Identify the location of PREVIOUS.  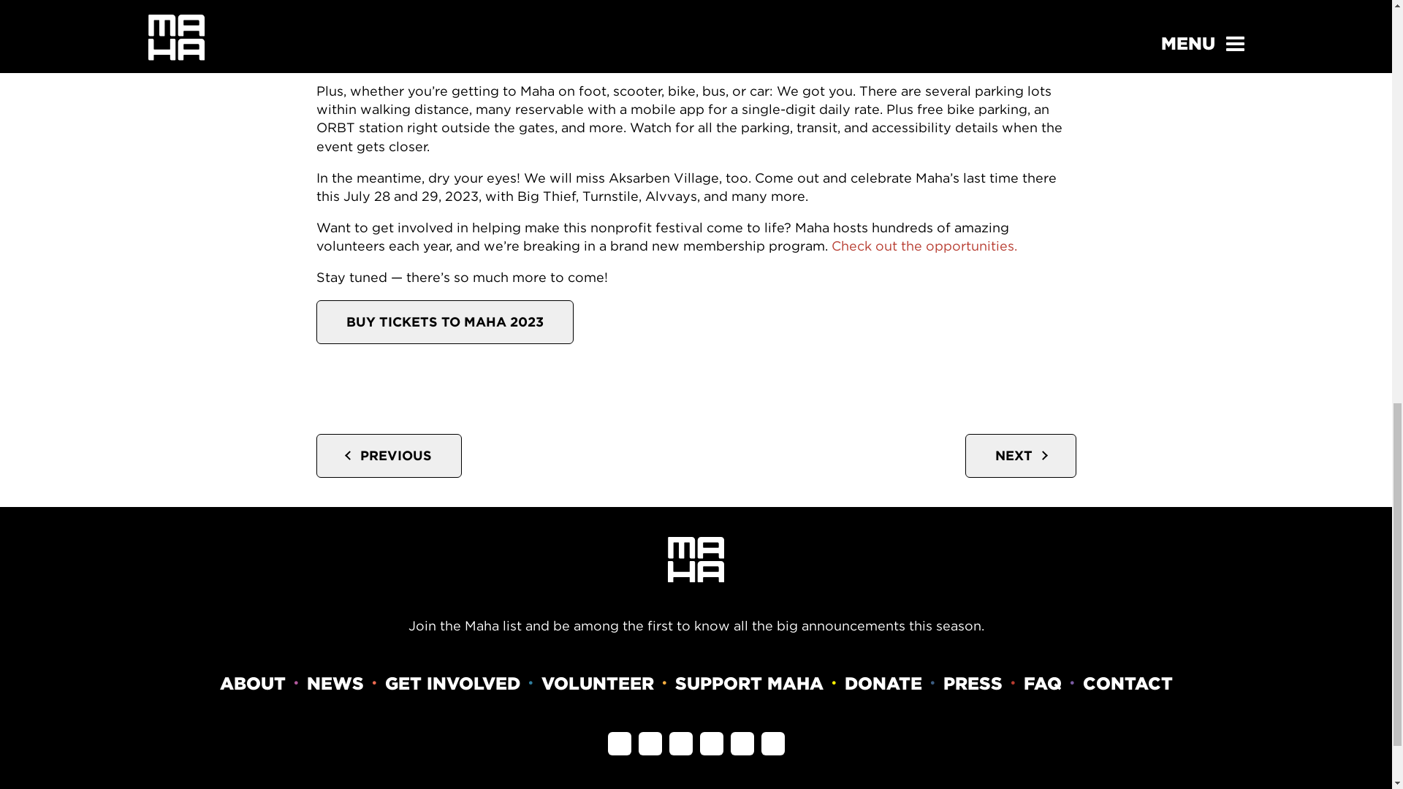
(389, 456).